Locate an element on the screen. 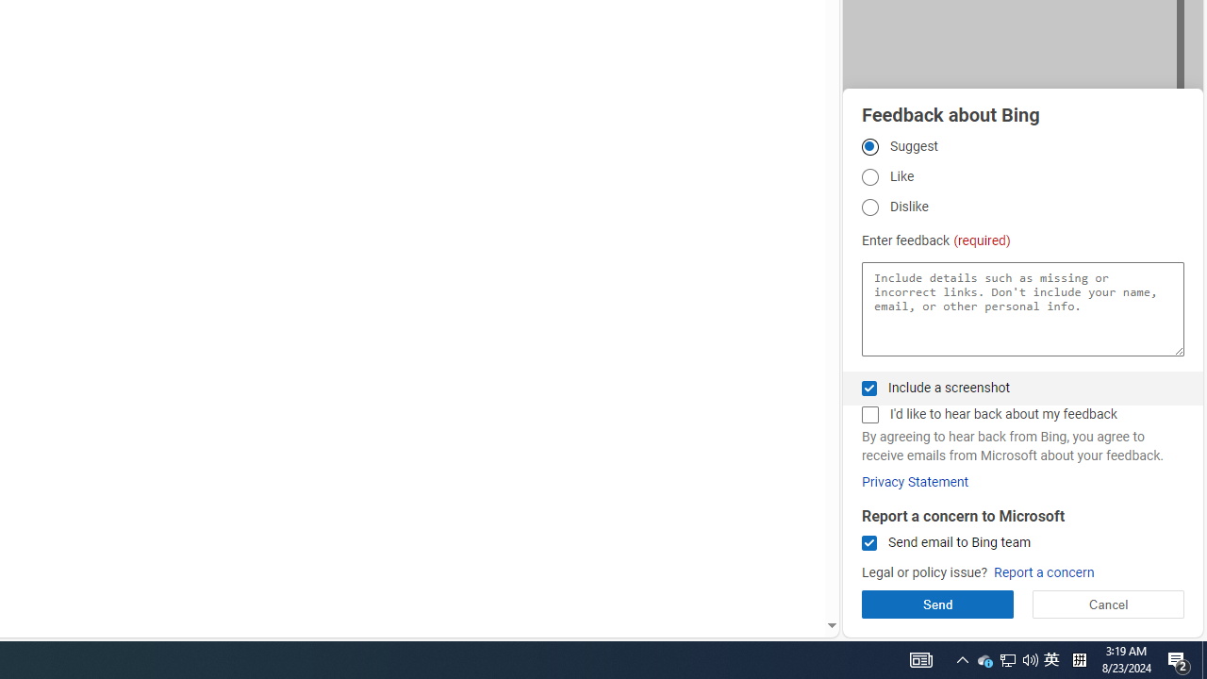 The width and height of the screenshot is (1207, 679). Send email to Bing team is located at coordinates (869, 543).